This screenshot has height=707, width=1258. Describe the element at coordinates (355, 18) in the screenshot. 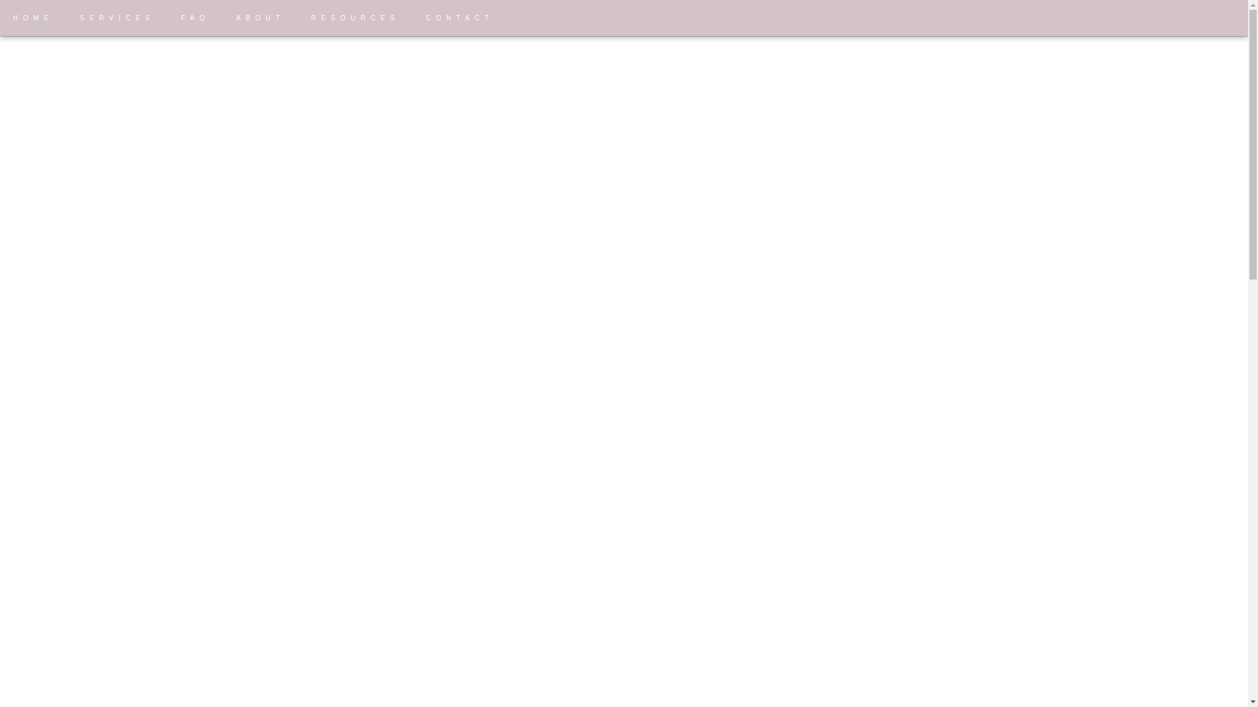

I see `RESOURCES` at that location.